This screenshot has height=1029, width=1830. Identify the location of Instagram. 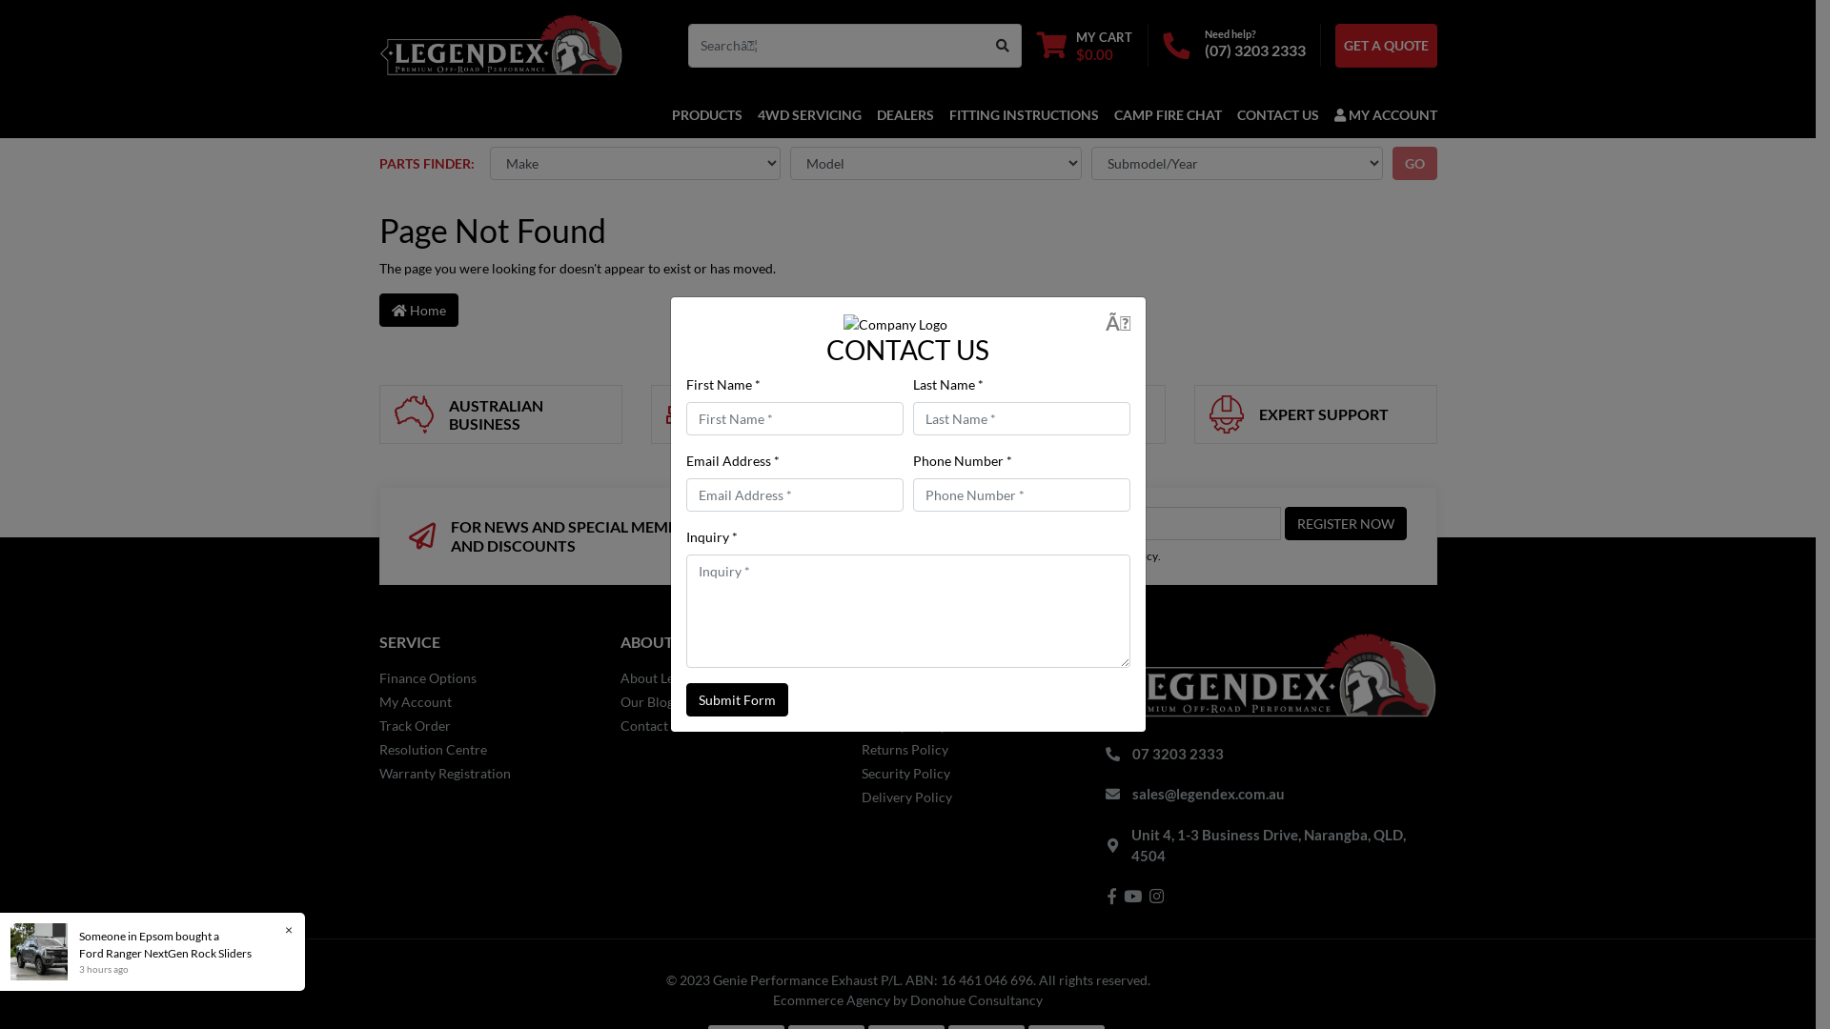
(1157, 896).